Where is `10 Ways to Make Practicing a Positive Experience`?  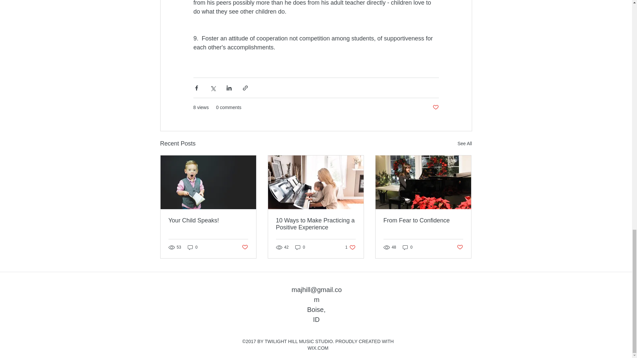 10 Ways to Make Practicing a Positive Experience is located at coordinates (316, 224).